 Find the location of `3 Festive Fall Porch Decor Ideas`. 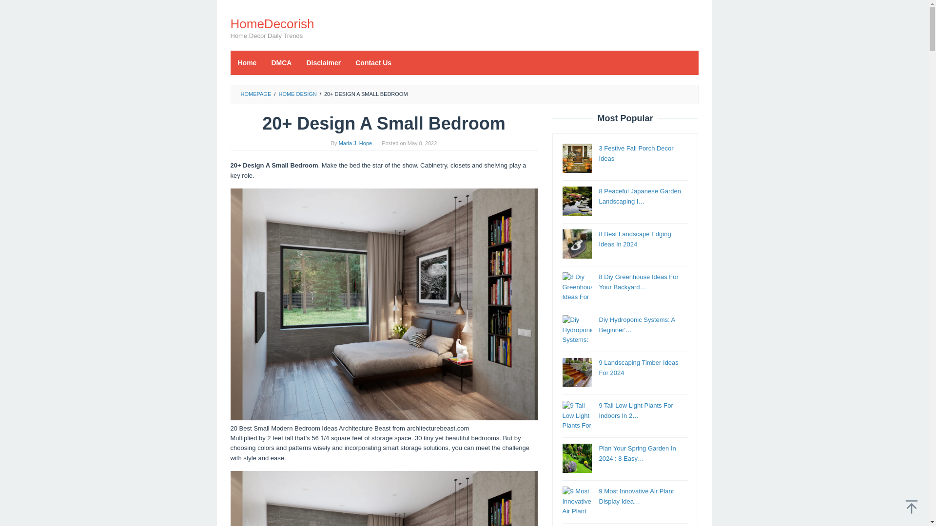

3 Festive Fall Porch Decor Ideas is located at coordinates (636, 153).